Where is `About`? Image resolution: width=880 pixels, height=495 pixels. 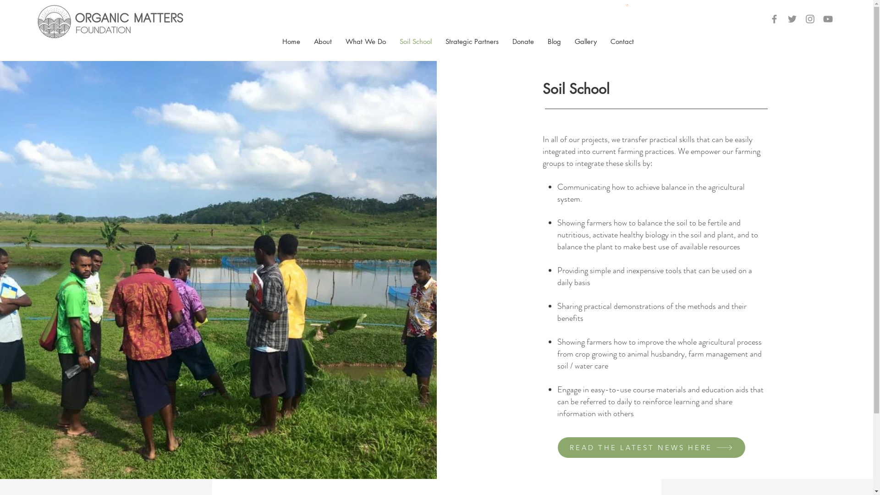
About is located at coordinates (323, 41).